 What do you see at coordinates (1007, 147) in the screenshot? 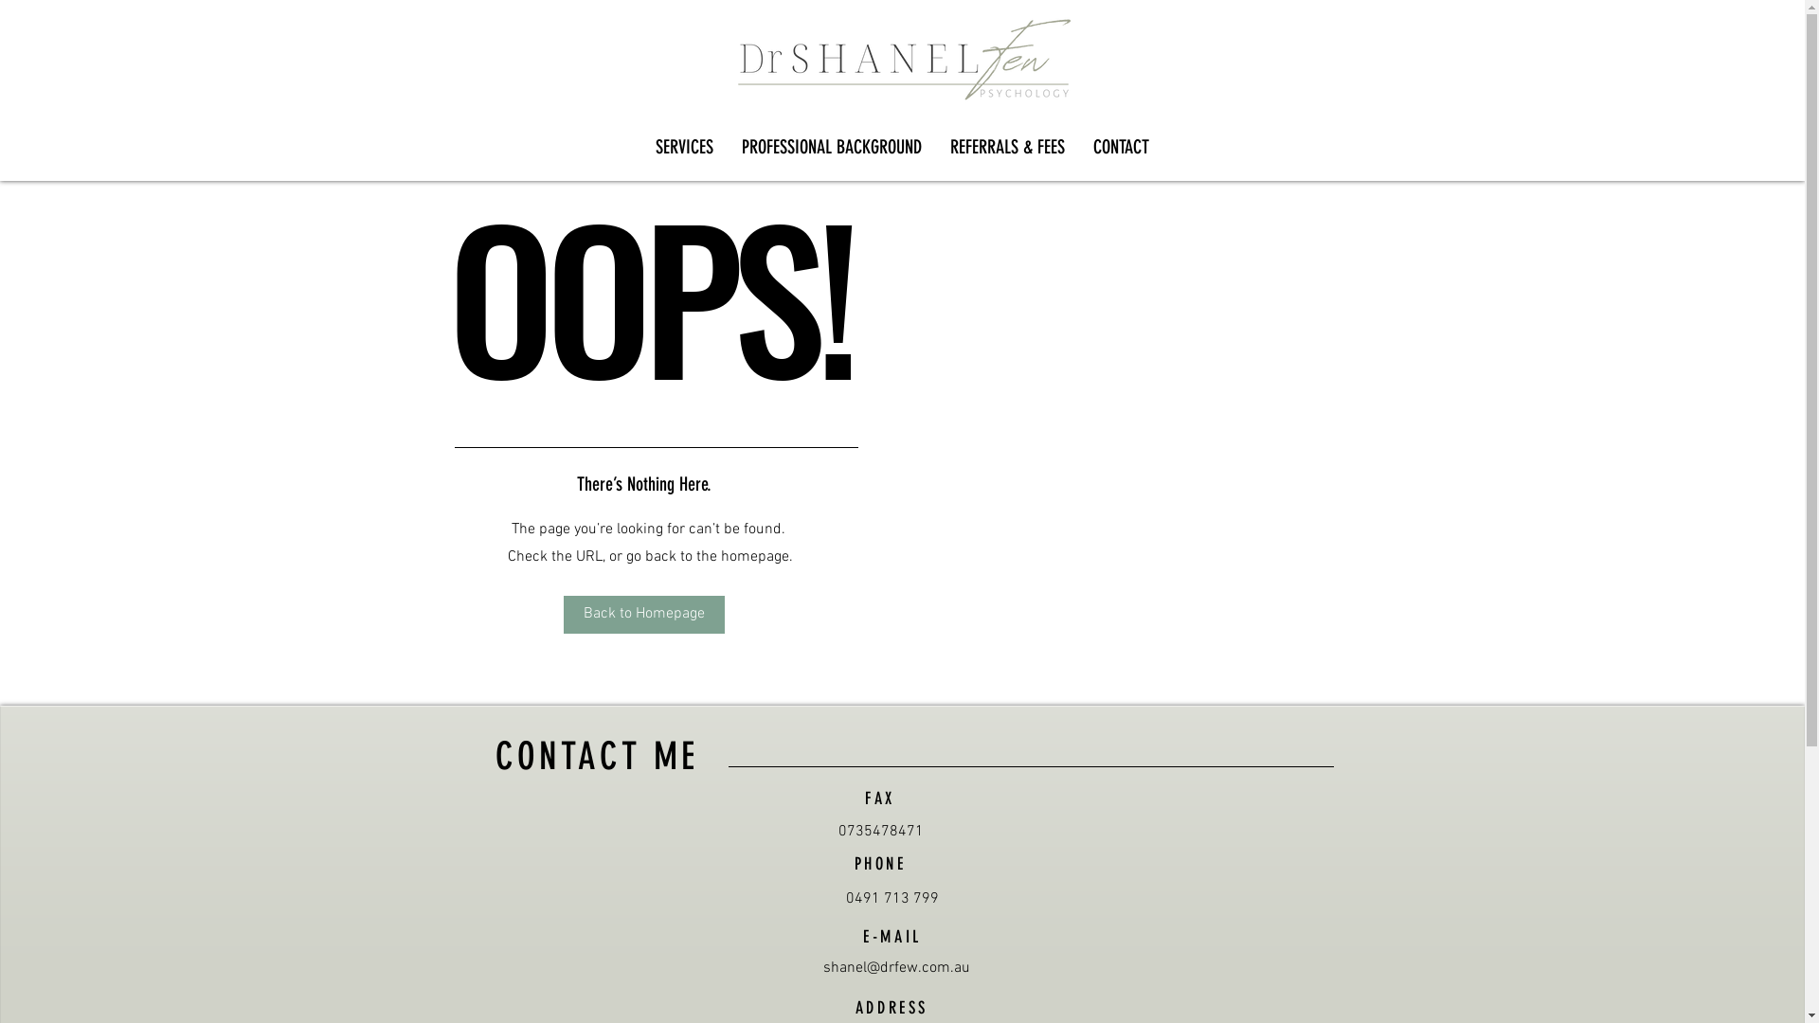
I see `REFERRALS & FEES` at bounding box center [1007, 147].